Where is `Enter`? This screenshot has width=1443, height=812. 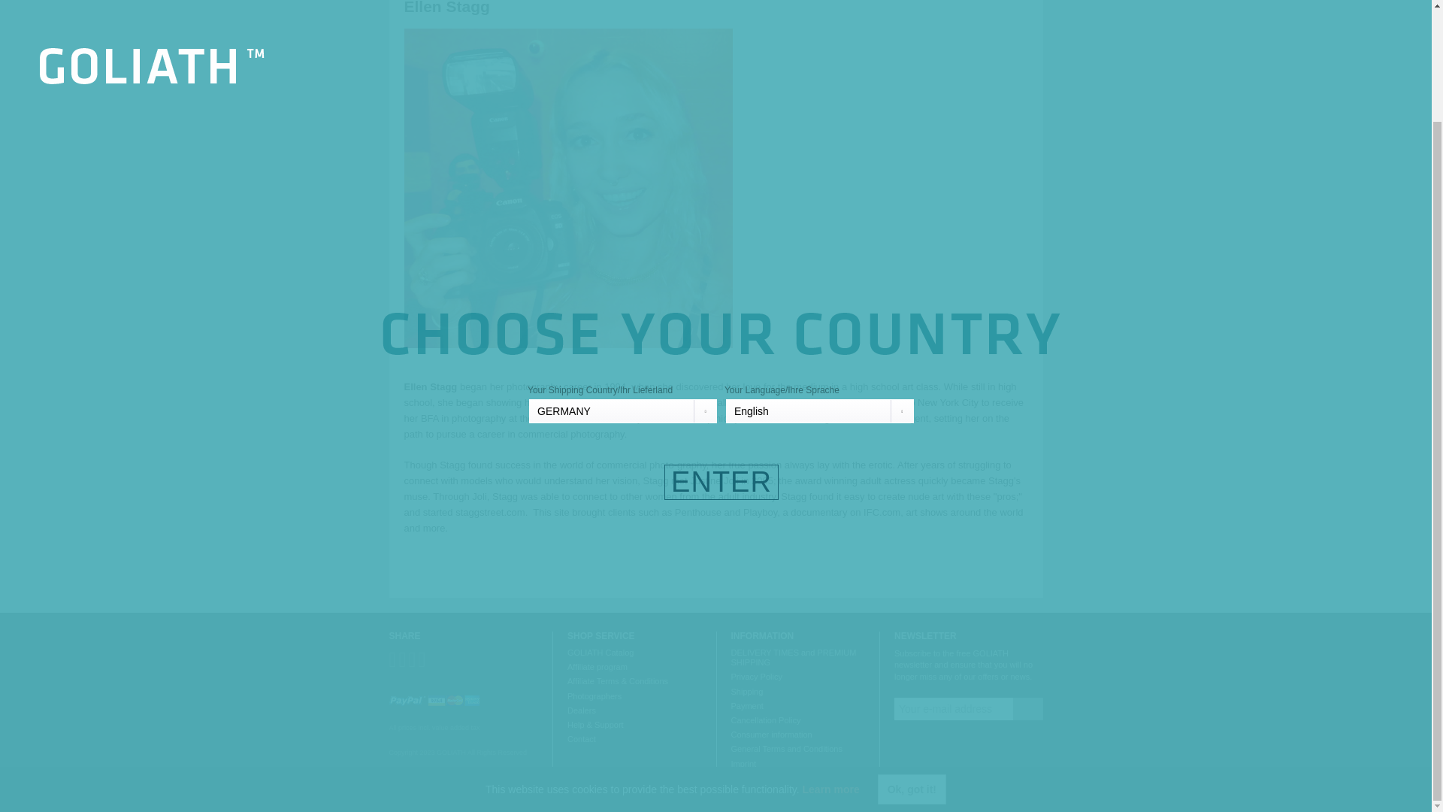
Enter is located at coordinates (721, 350).